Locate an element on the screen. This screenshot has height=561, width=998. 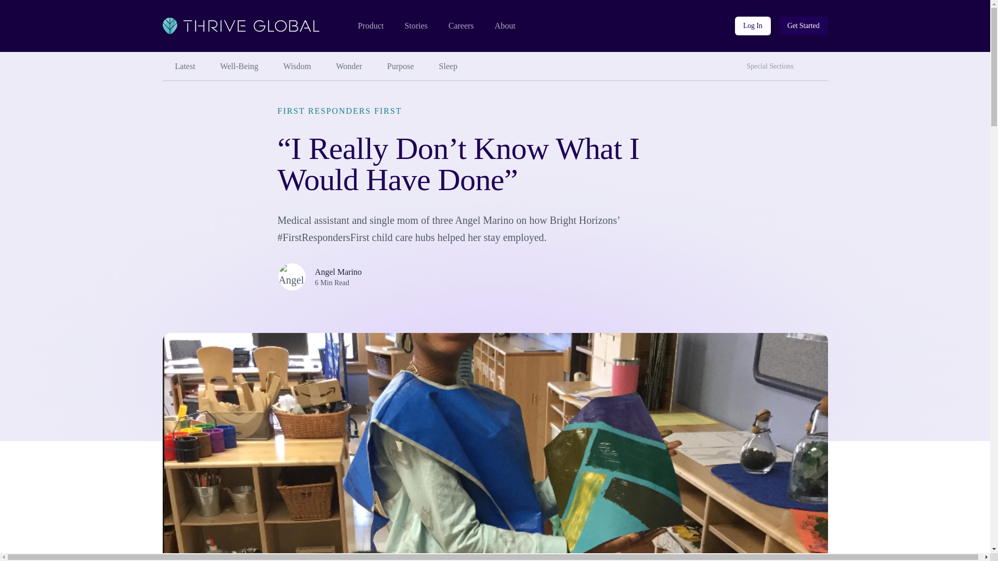
Sleep is located at coordinates (448, 66).